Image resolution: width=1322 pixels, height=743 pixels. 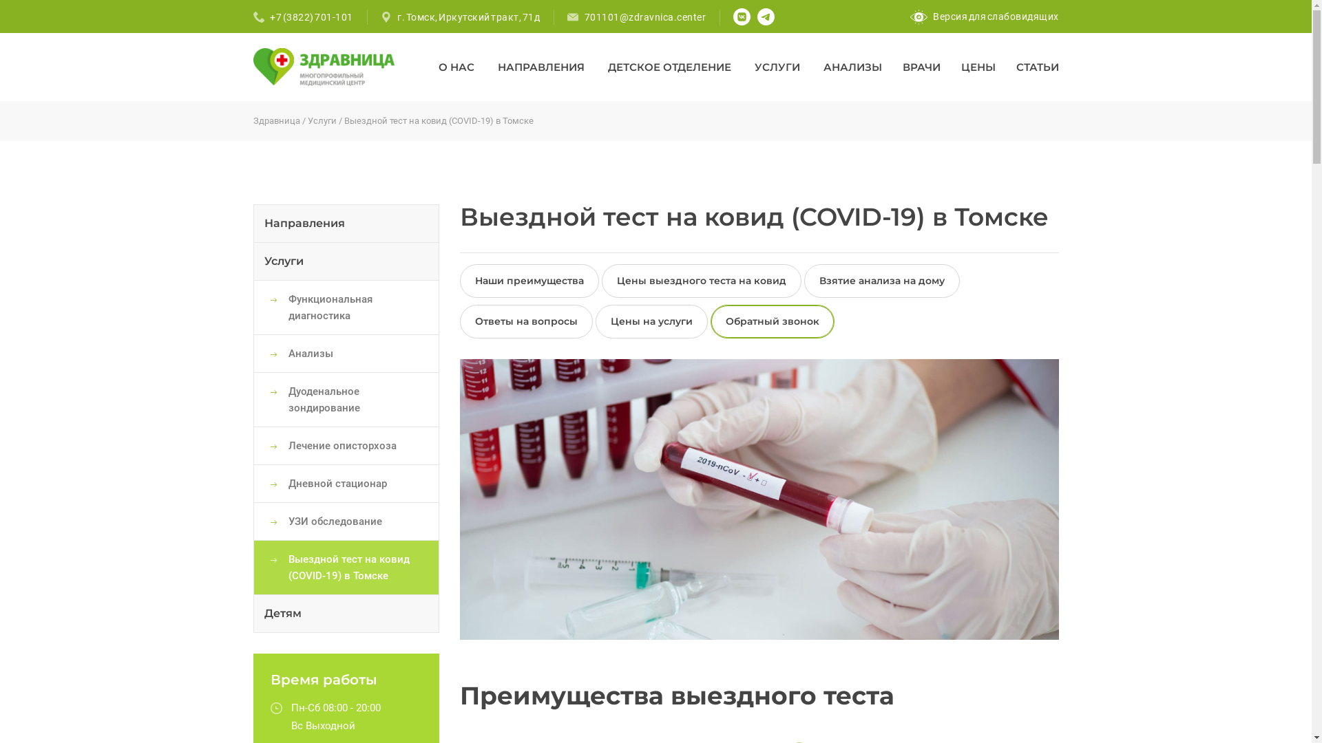 I want to click on 701101@zdravnica.center, so click(x=644, y=17).